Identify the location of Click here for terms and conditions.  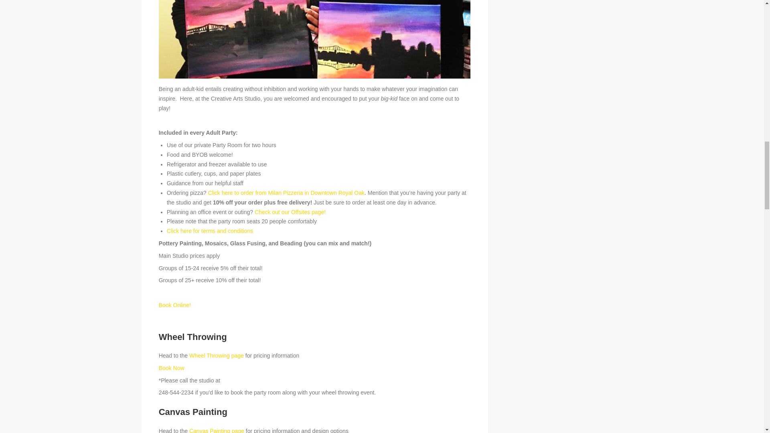
(210, 231).